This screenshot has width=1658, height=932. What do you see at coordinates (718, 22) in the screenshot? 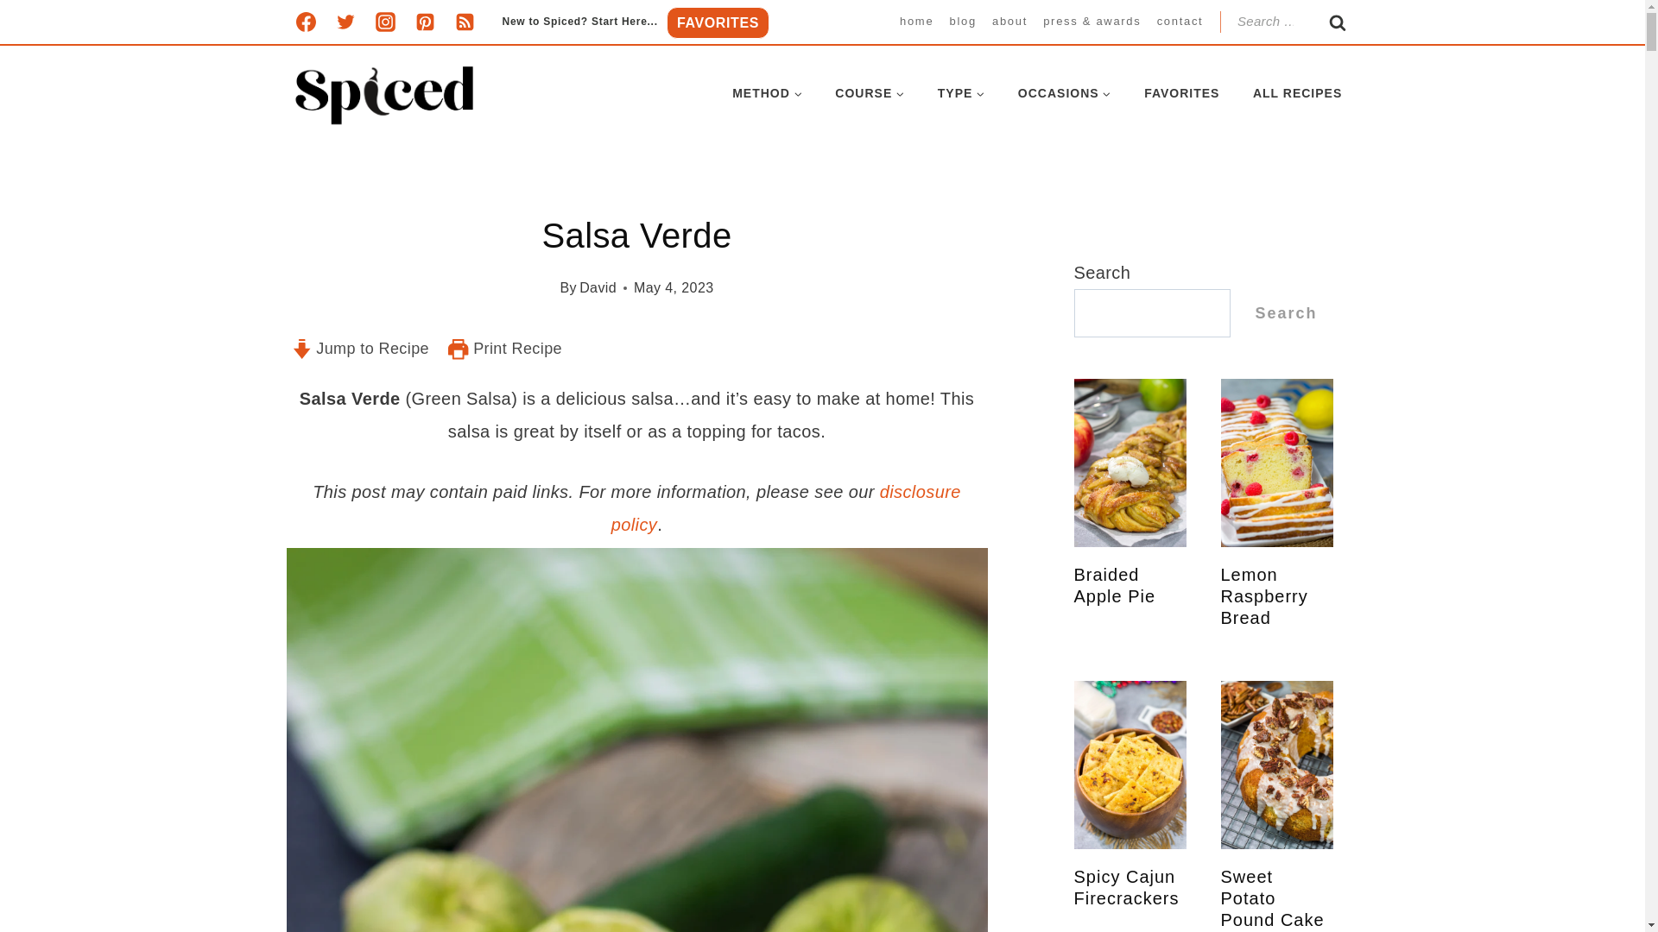
I see `FAVORITES` at bounding box center [718, 22].